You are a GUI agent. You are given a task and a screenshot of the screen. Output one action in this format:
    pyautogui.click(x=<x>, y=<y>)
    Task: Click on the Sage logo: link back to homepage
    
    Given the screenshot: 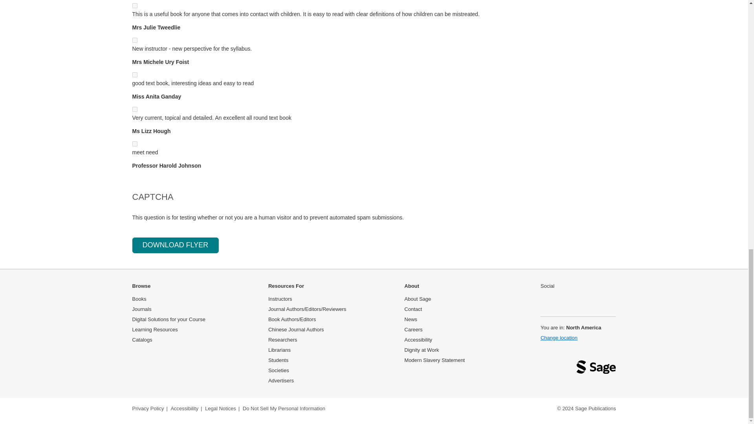 What is the action you would take?
    pyautogui.click(x=596, y=369)
    